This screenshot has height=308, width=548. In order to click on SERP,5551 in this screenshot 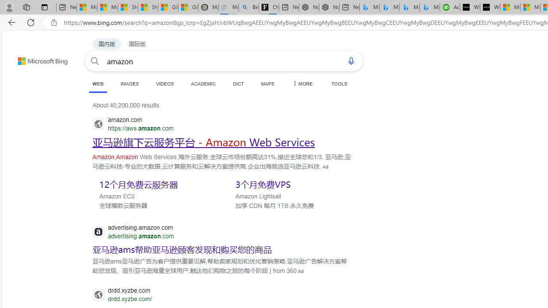, I will do `click(292, 184)`.